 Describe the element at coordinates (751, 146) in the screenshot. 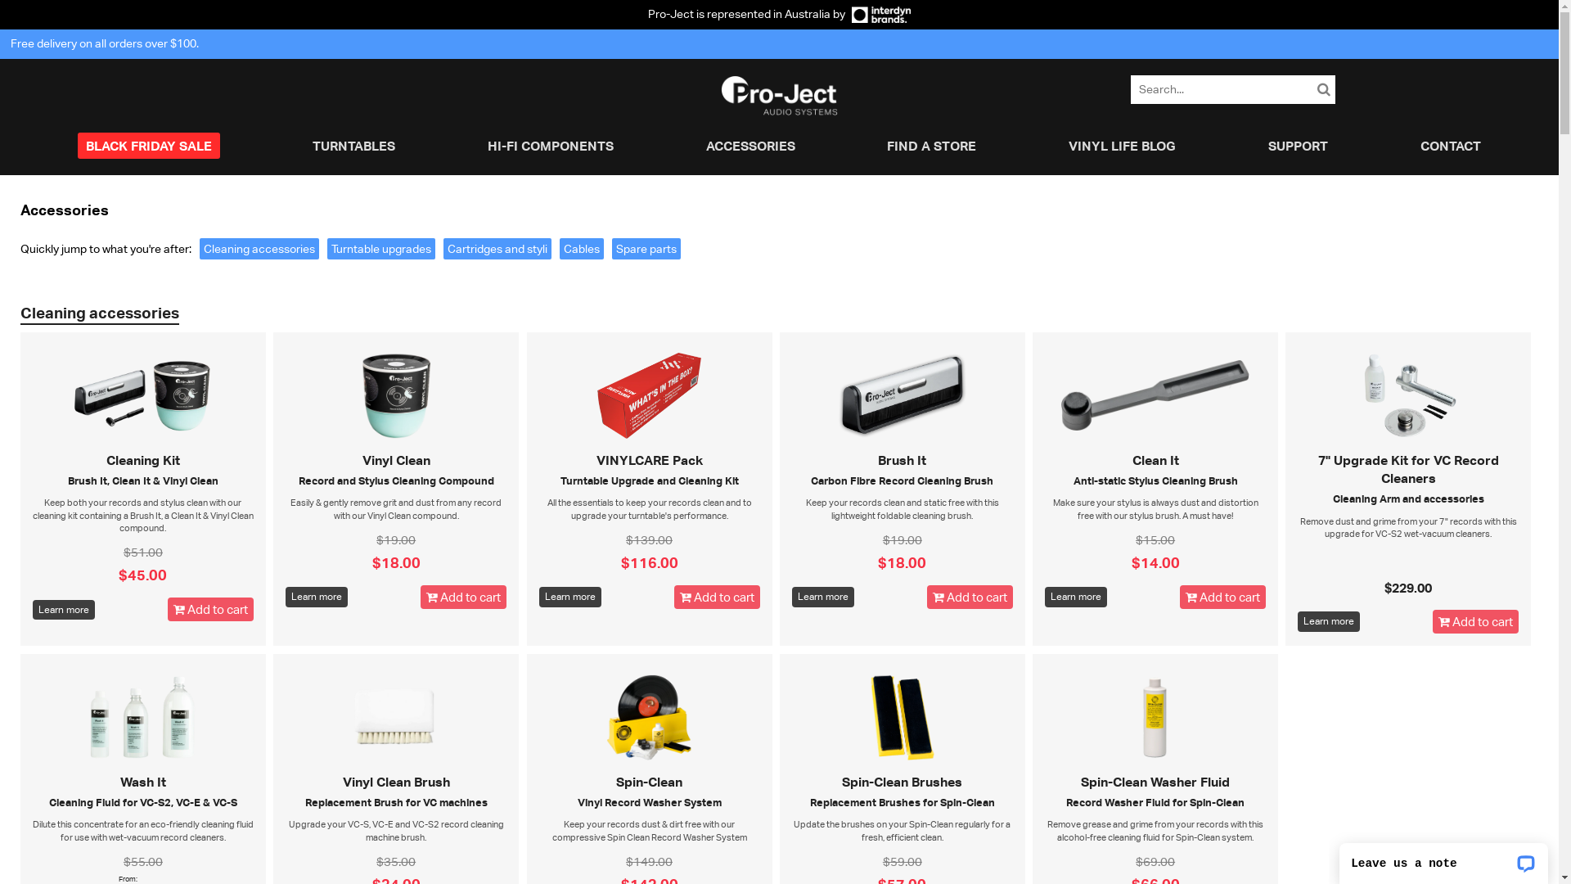

I see `ACCESSORIES` at that location.